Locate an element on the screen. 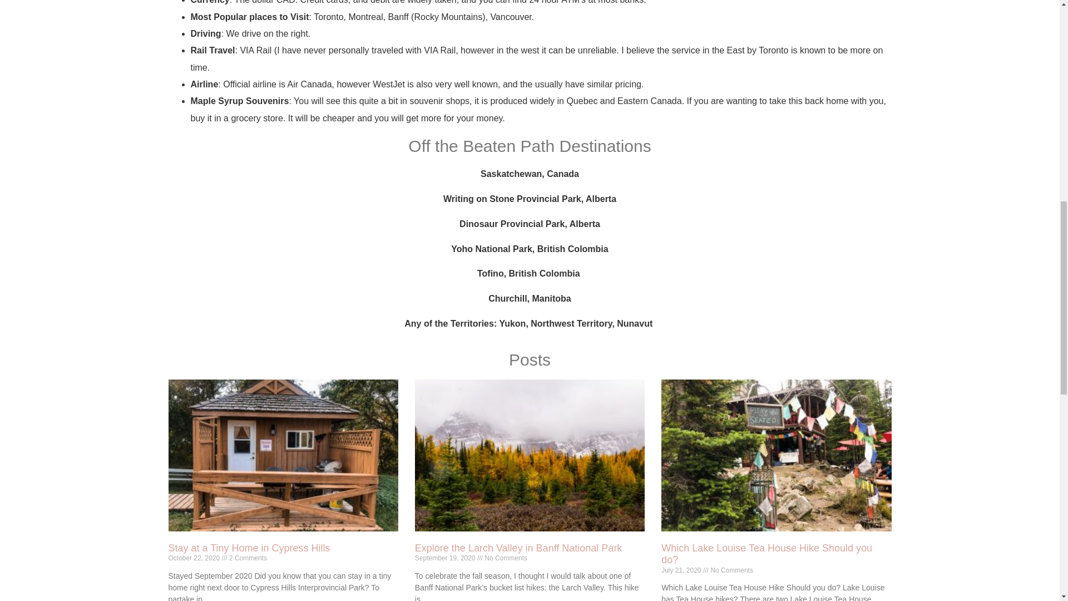  Explore the Larch Valley in Banff National Park is located at coordinates (518, 548).